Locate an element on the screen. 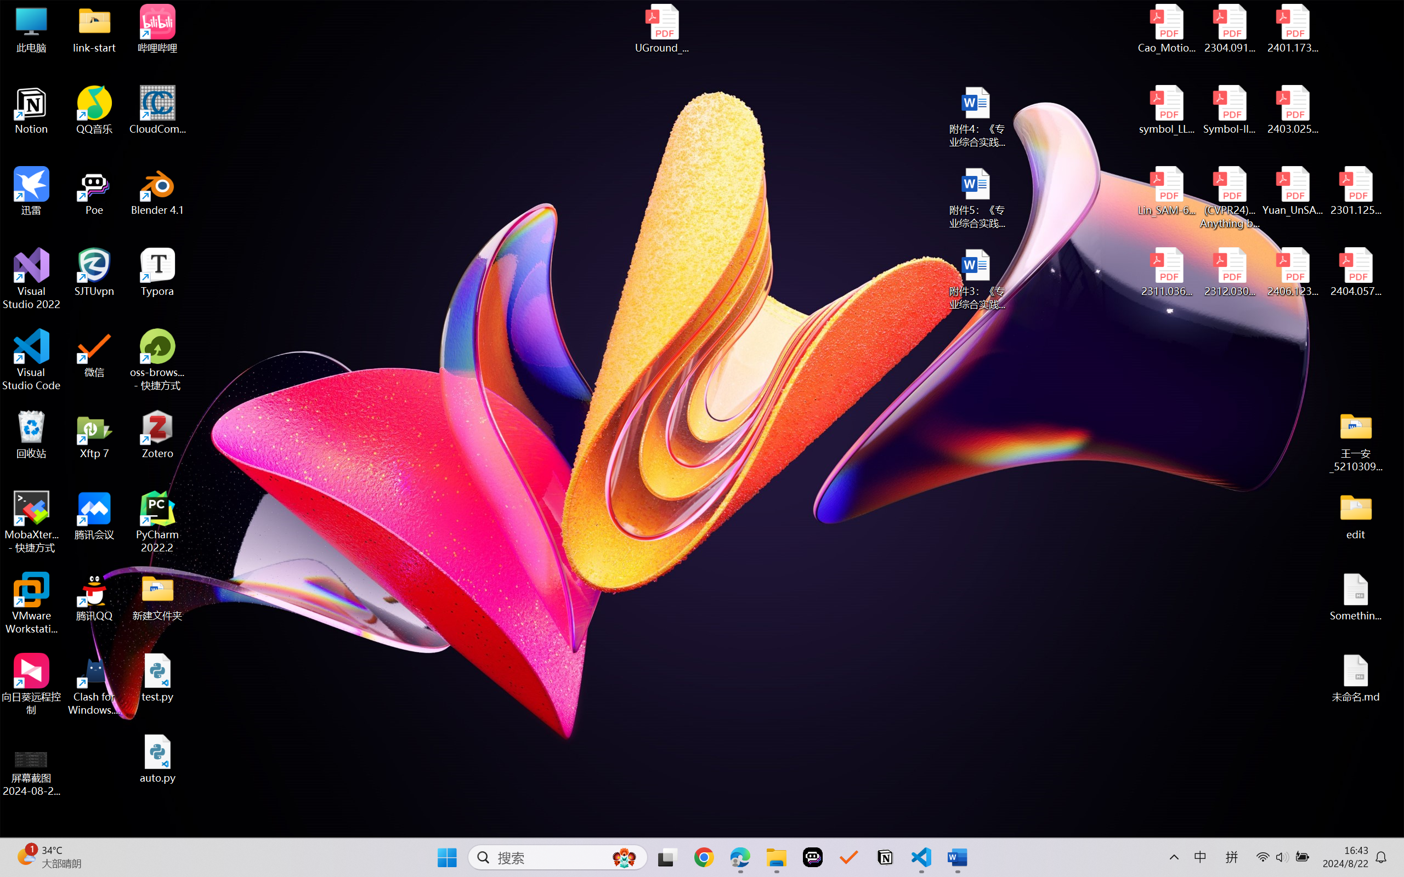 The height and width of the screenshot is (877, 1404). 2403.02502v1.pdf is located at coordinates (1292, 110).